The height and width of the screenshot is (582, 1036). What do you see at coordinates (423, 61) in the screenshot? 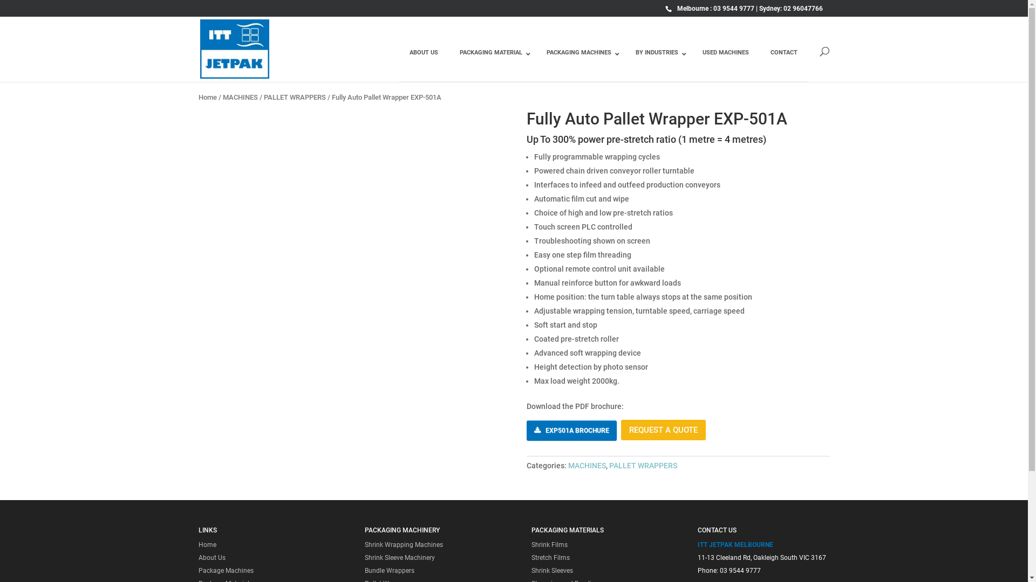
I see `ABOUT US` at bounding box center [423, 61].